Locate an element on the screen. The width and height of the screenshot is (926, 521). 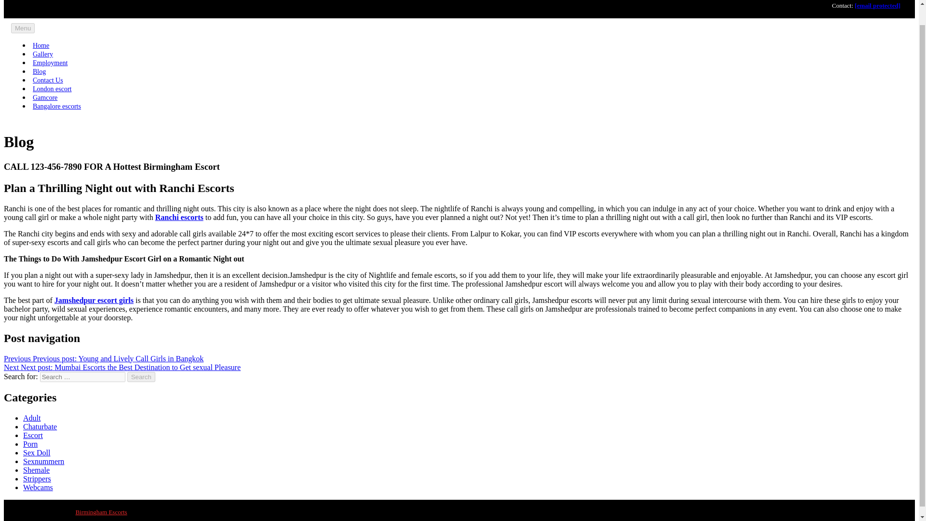
Chaturbate is located at coordinates (40, 426).